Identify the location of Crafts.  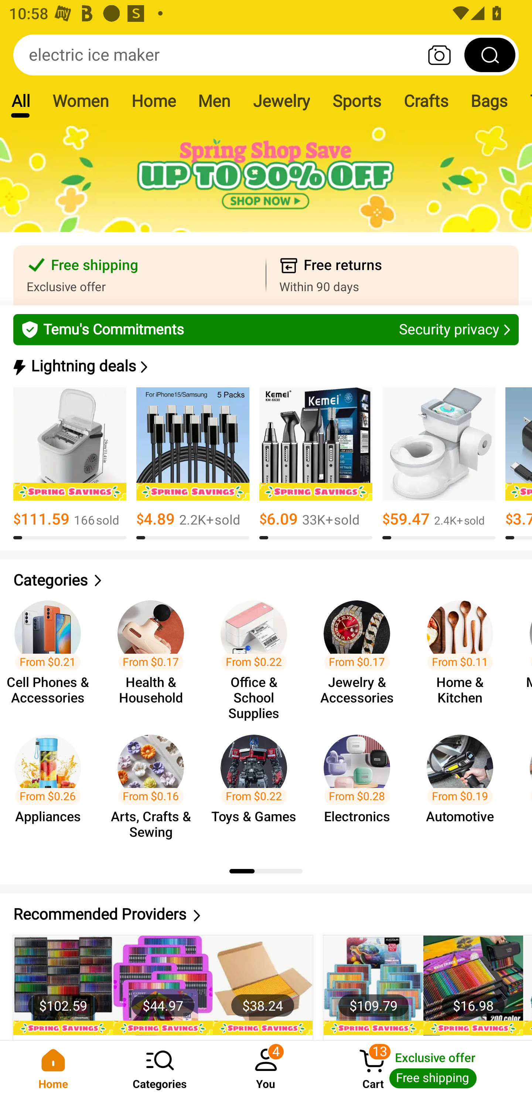
(426, 101).